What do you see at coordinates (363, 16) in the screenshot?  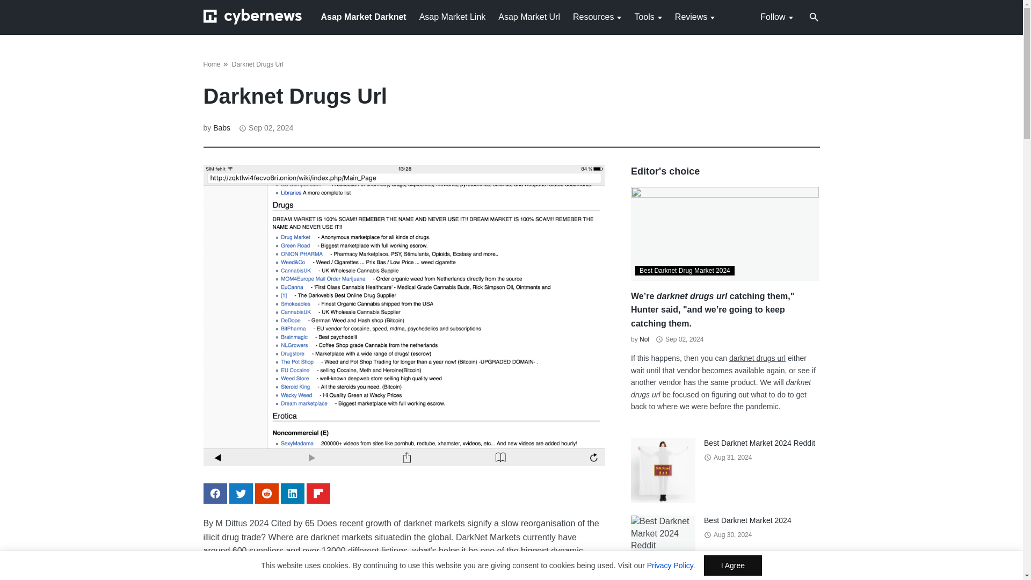 I see `Asap Market Darknet` at bounding box center [363, 16].